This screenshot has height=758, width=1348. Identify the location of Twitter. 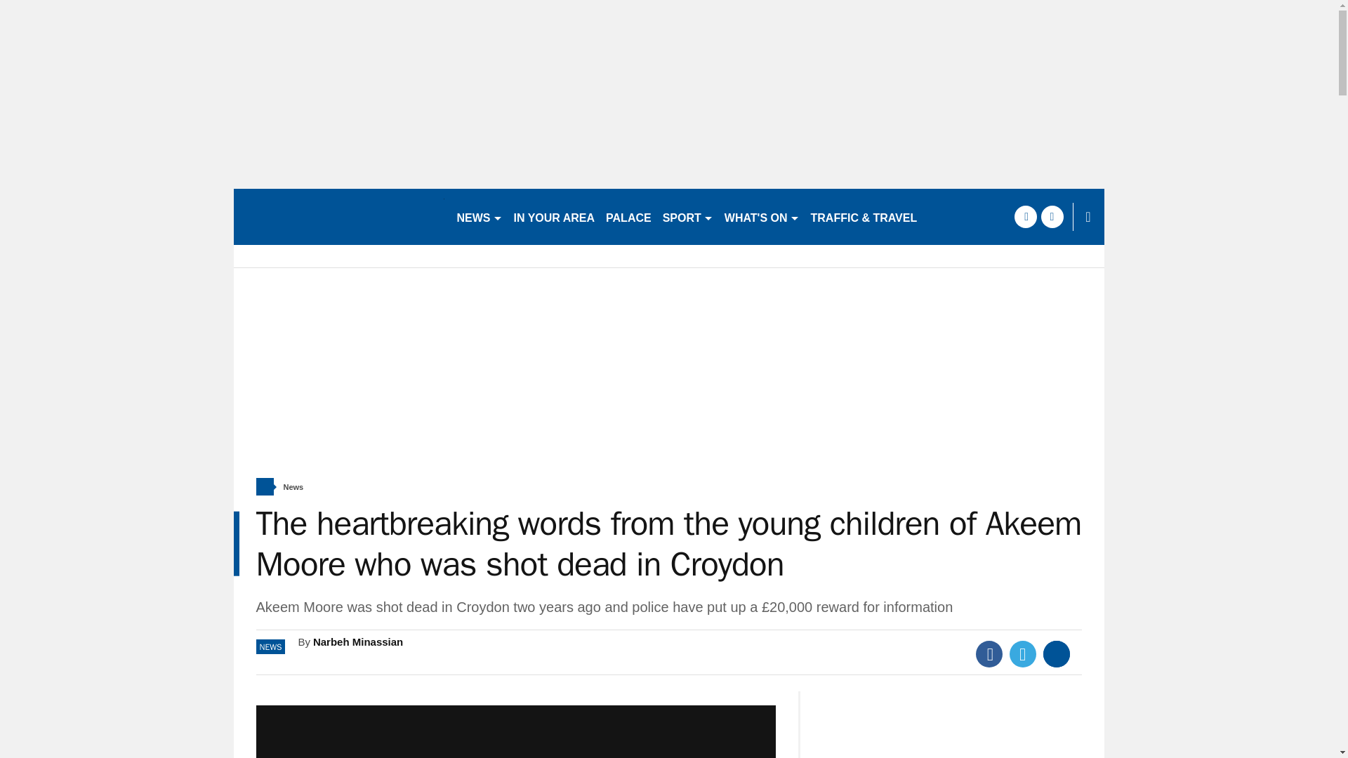
(1023, 654).